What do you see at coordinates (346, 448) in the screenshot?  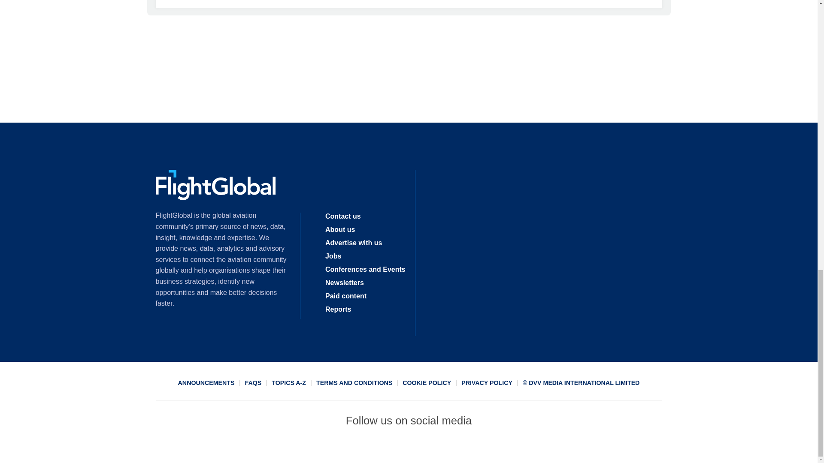 I see `Connect with us on Facebook` at bounding box center [346, 448].